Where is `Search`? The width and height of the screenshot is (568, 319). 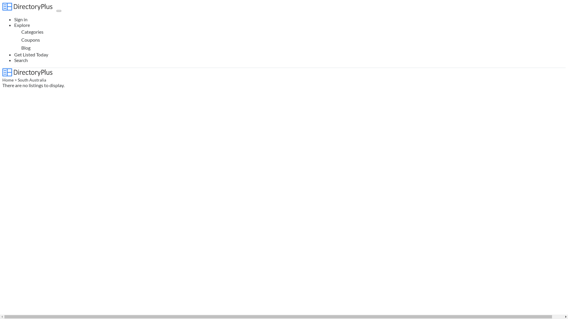
Search is located at coordinates (21, 60).